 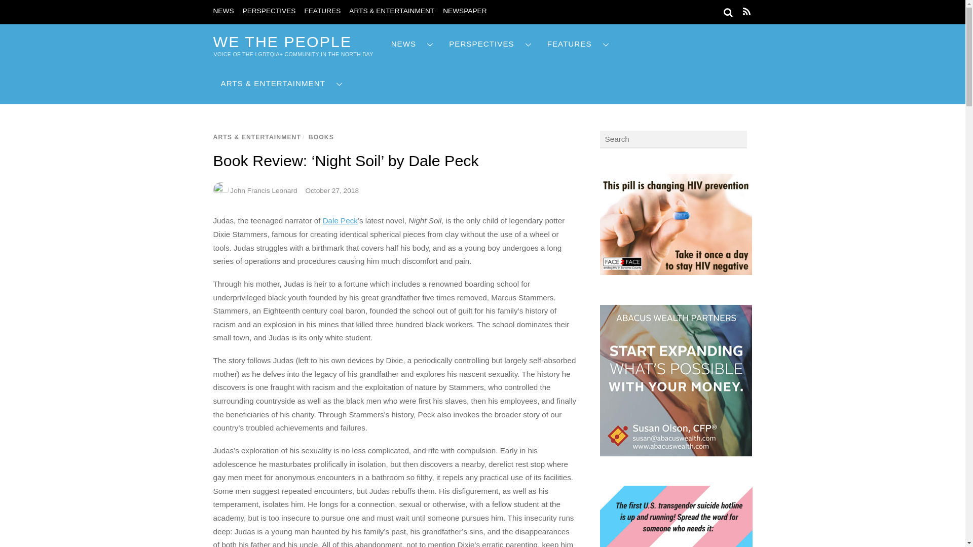 I want to click on We The People, so click(x=282, y=42).